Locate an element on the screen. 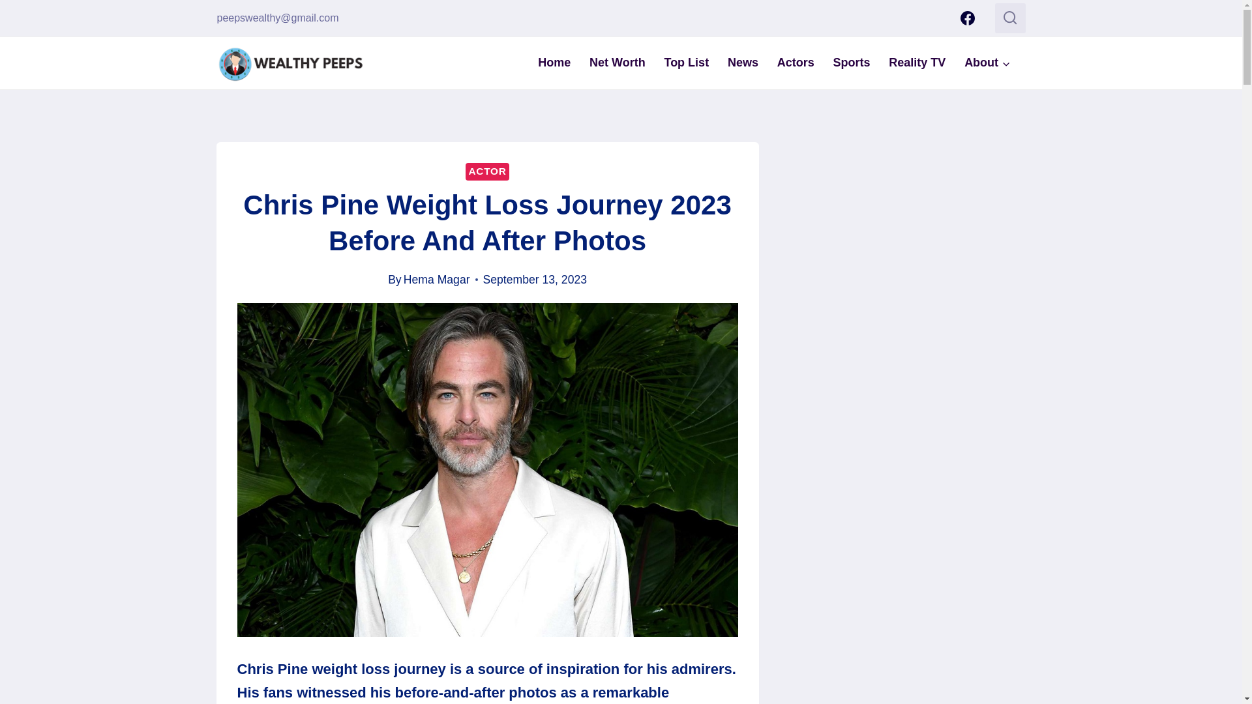  ACTOR is located at coordinates (486, 171).